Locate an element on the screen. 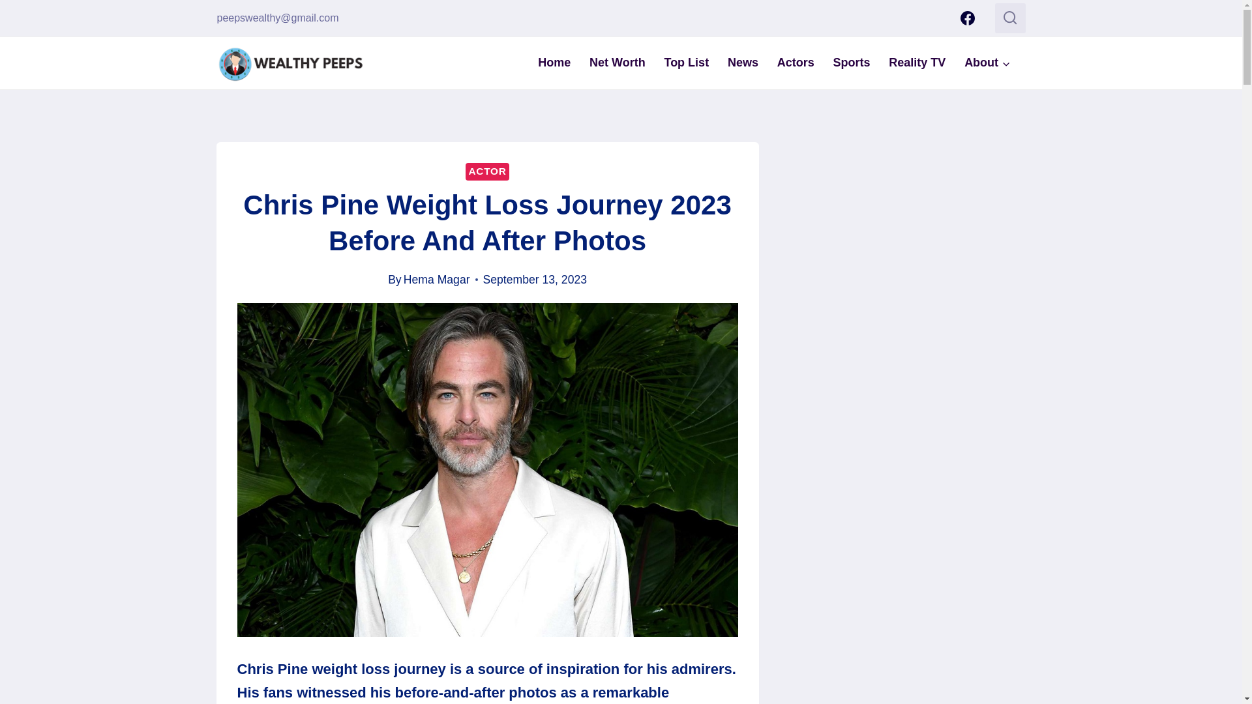  ACTOR is located at coordinates (486, 171).